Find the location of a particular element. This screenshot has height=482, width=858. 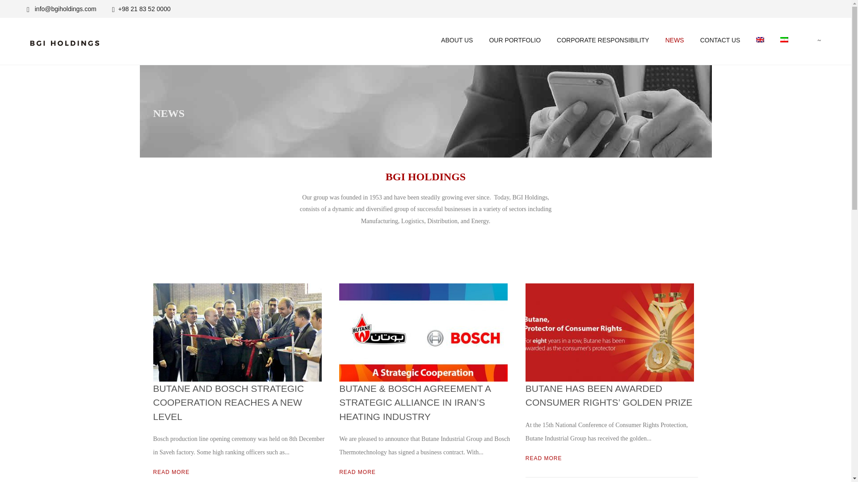

CONTACT US is located at coordinates (720, 40).